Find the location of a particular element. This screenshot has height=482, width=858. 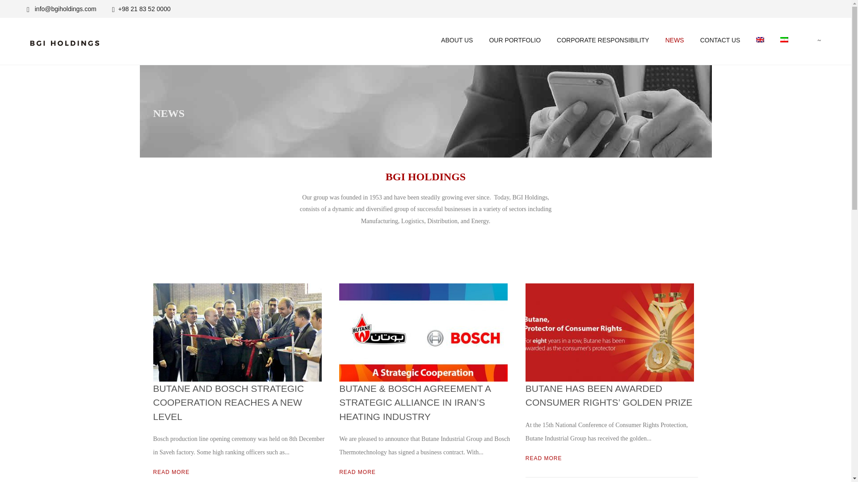

CONTACT US is located at coordinates (720, 40).